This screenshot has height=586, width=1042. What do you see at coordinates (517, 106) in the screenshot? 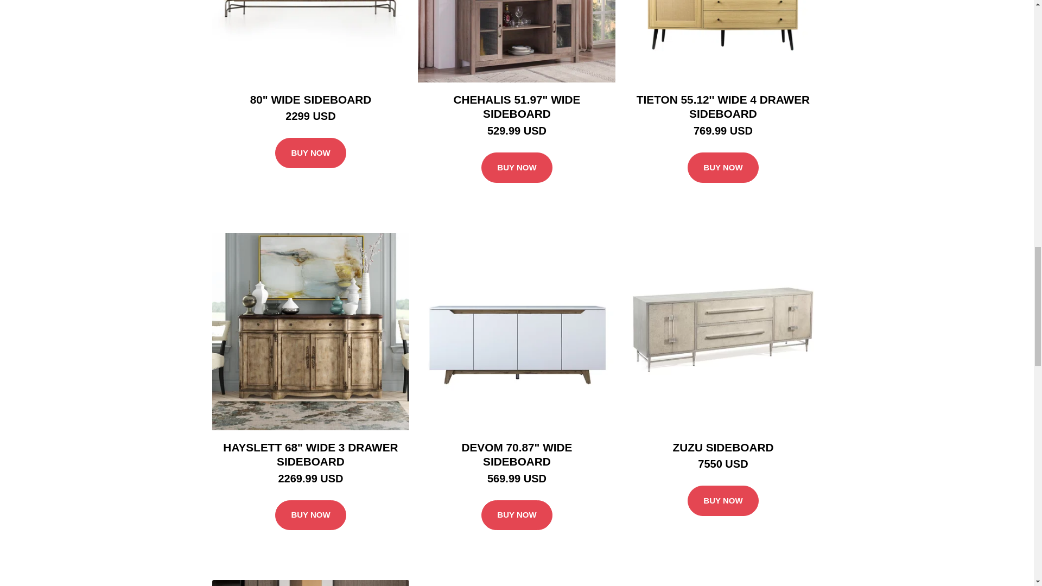
I see `CHEHALIS 51.97" WIDE SIDEBOARD` at bounding box center [517, 106].